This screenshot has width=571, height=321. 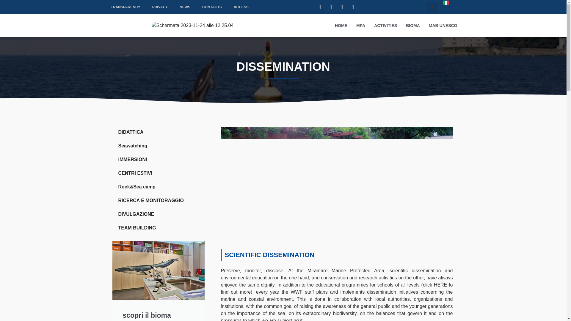 What do you see at coordinates (212, 7) in the screenshot?
I see `CONTACTS` at bounding box center [212, 7].